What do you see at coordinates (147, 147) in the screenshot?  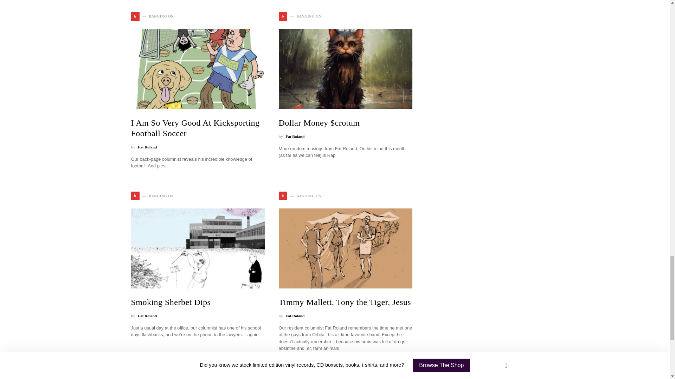 I see `View all posts by Fat Roland` at bounding box center [147, 147].